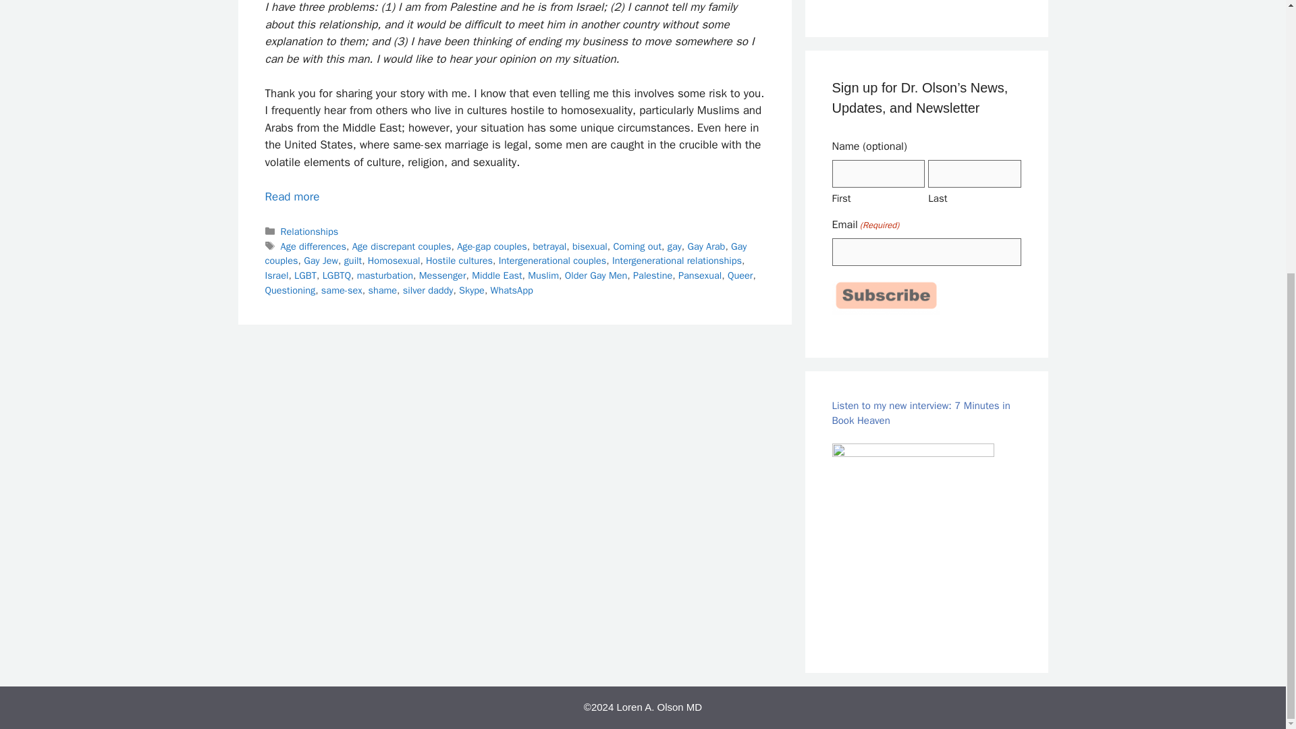  What do you see at coordinates (705, 246) in the screenshot?
I see `Gay Arab` at bounding box center [705, 246].